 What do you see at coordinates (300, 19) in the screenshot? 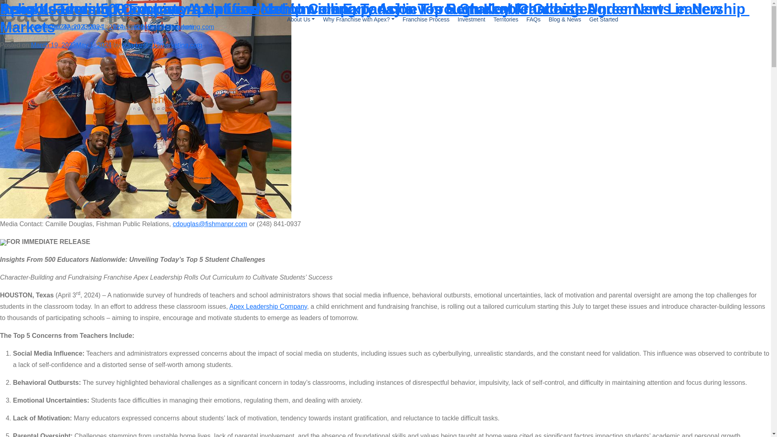
I see `About Us` at bounding box center [300, 19].